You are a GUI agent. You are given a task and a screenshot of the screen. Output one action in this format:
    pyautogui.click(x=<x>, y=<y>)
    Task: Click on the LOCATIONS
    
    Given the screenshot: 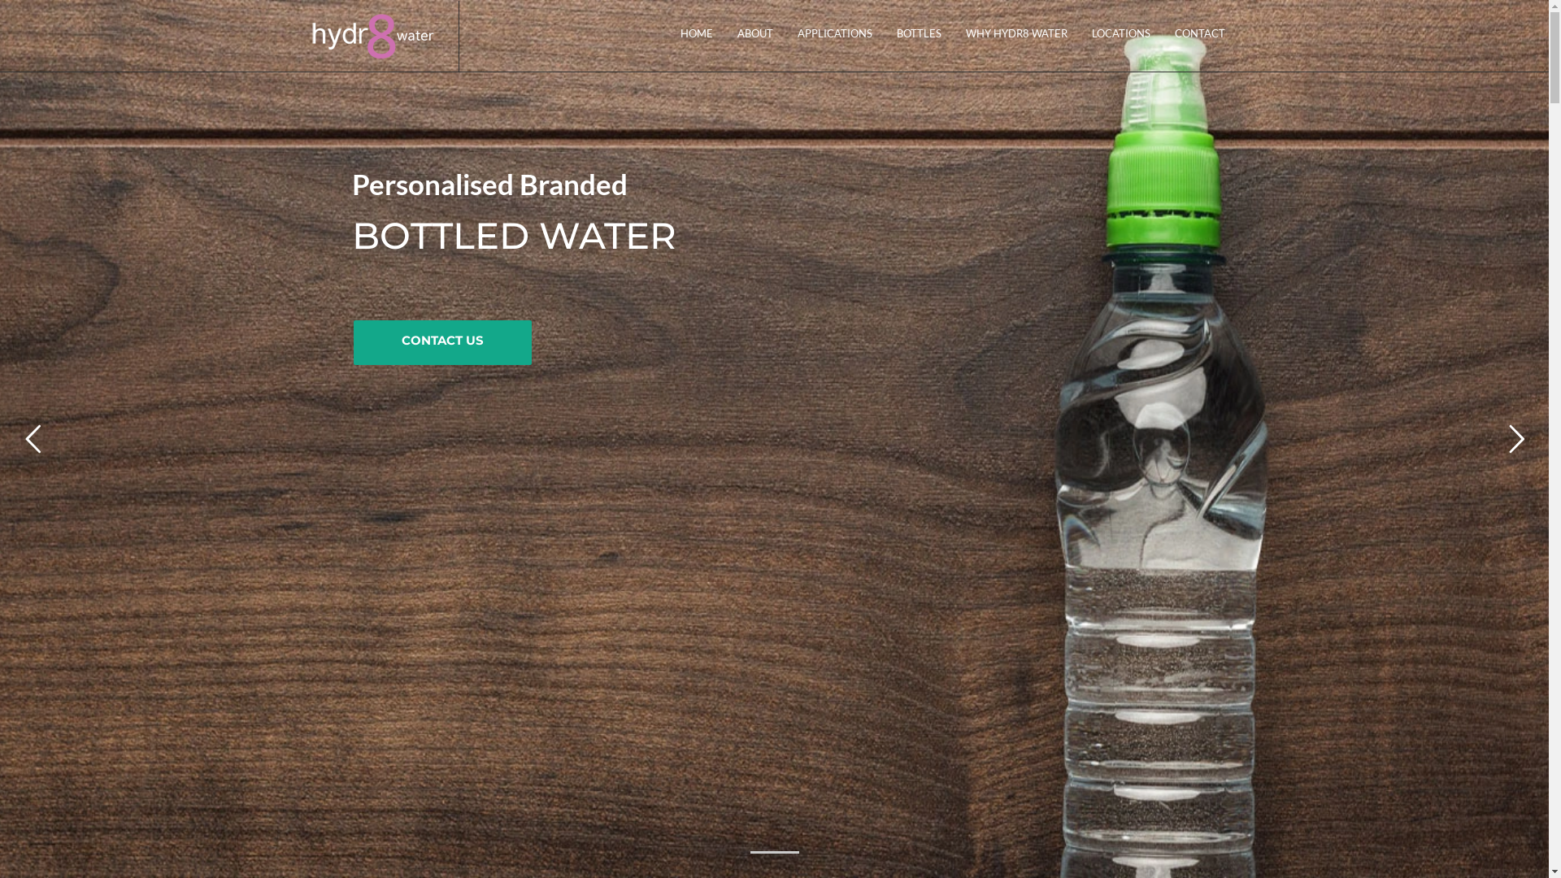 What is the action you would take?
    pyautogui.click(x=1121, y=33)
    